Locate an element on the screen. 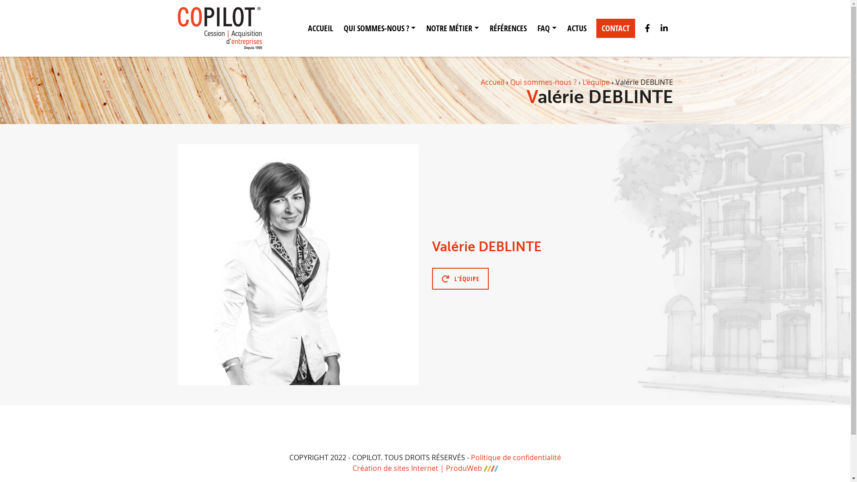  FAQ is located at coordinates (547, 29).